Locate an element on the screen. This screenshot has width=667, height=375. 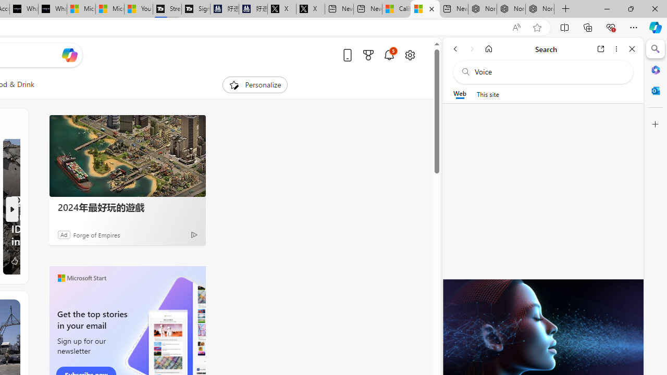
Ad is located at coordinates (64, 234).